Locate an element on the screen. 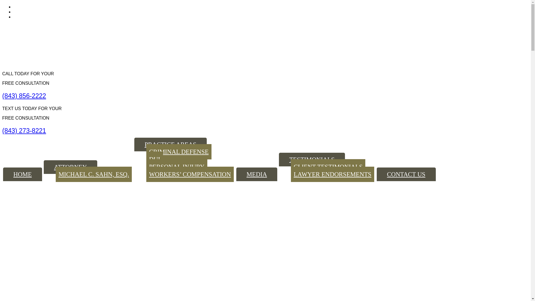  LAWYER ENDORSEMENTS is located at coordinates (332, 174).